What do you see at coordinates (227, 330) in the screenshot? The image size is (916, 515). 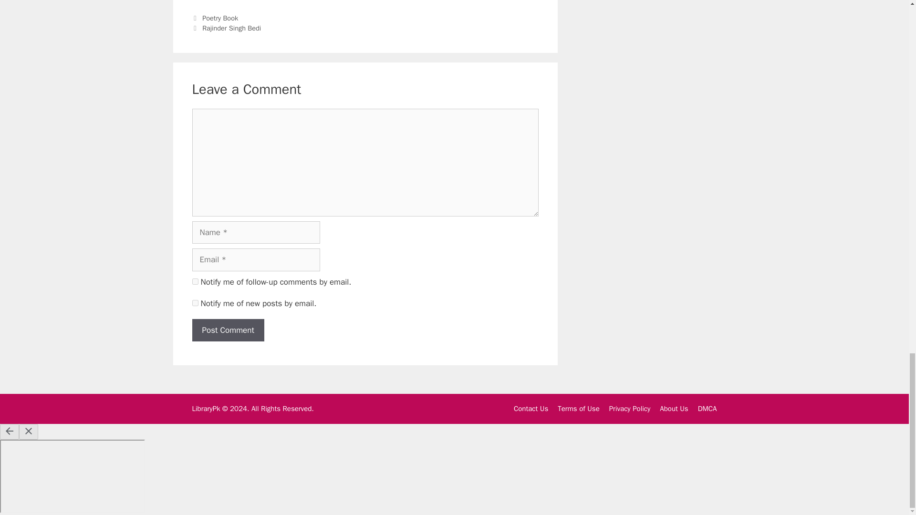 I see `Post Comment` at bounding box center [227, 330].